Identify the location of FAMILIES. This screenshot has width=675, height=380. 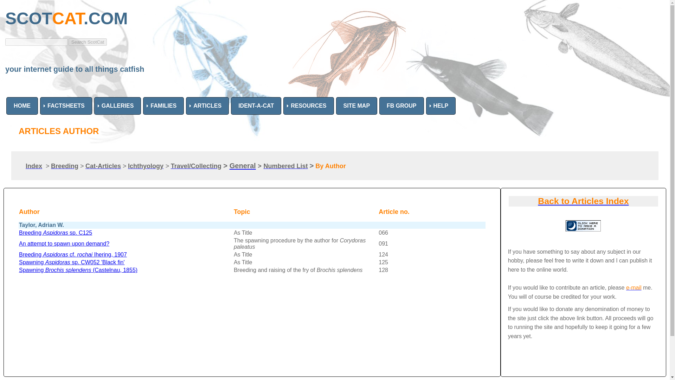
(163, 106).